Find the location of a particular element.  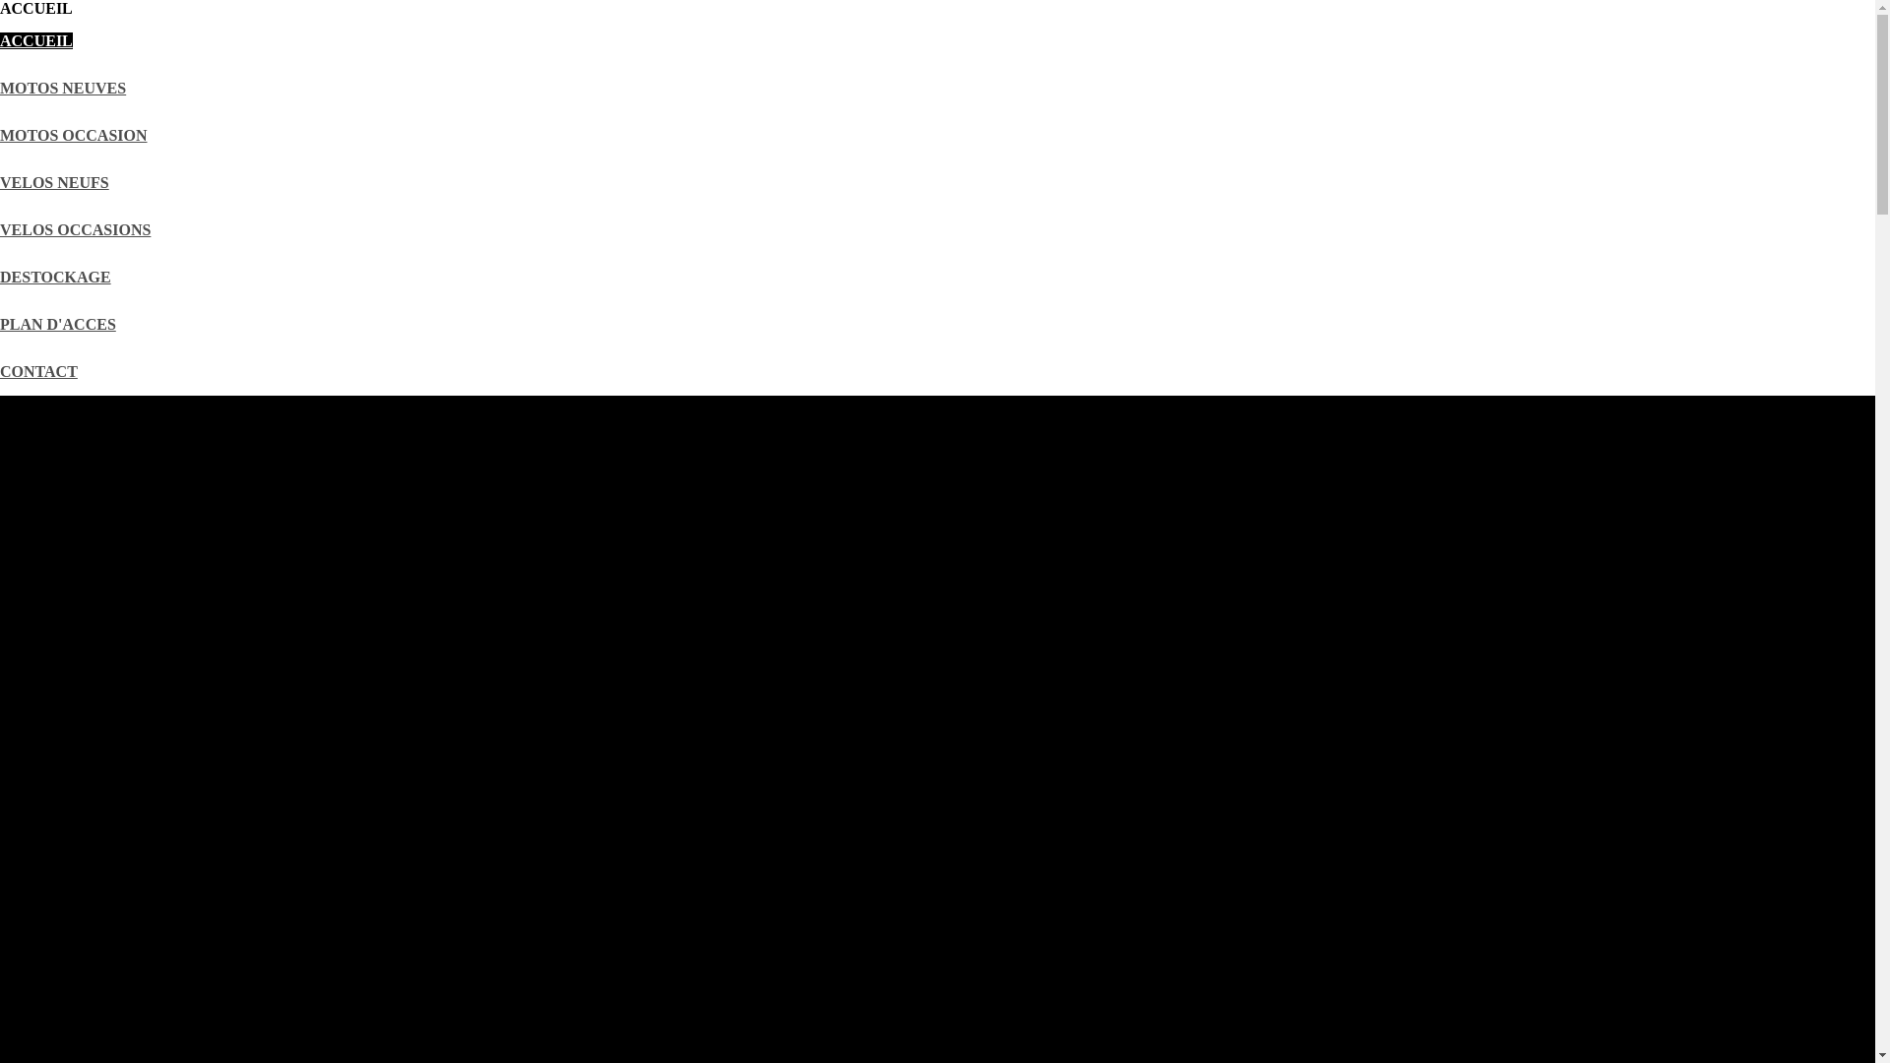

DESTOCKAGE is located at coordinates (55, 278).